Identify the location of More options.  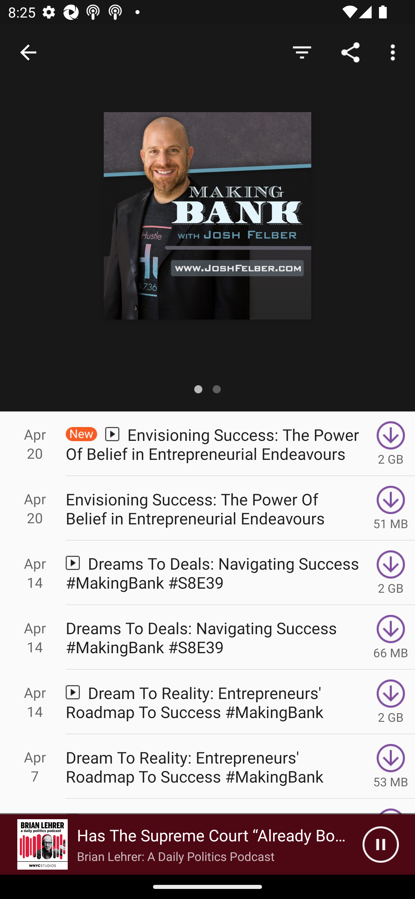
(395, 52).